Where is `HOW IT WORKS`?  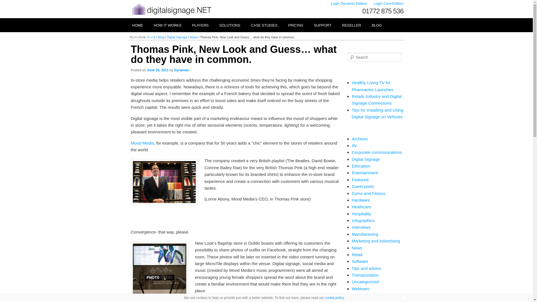
HOW IT WORKS is located at coordinates (167, 25).